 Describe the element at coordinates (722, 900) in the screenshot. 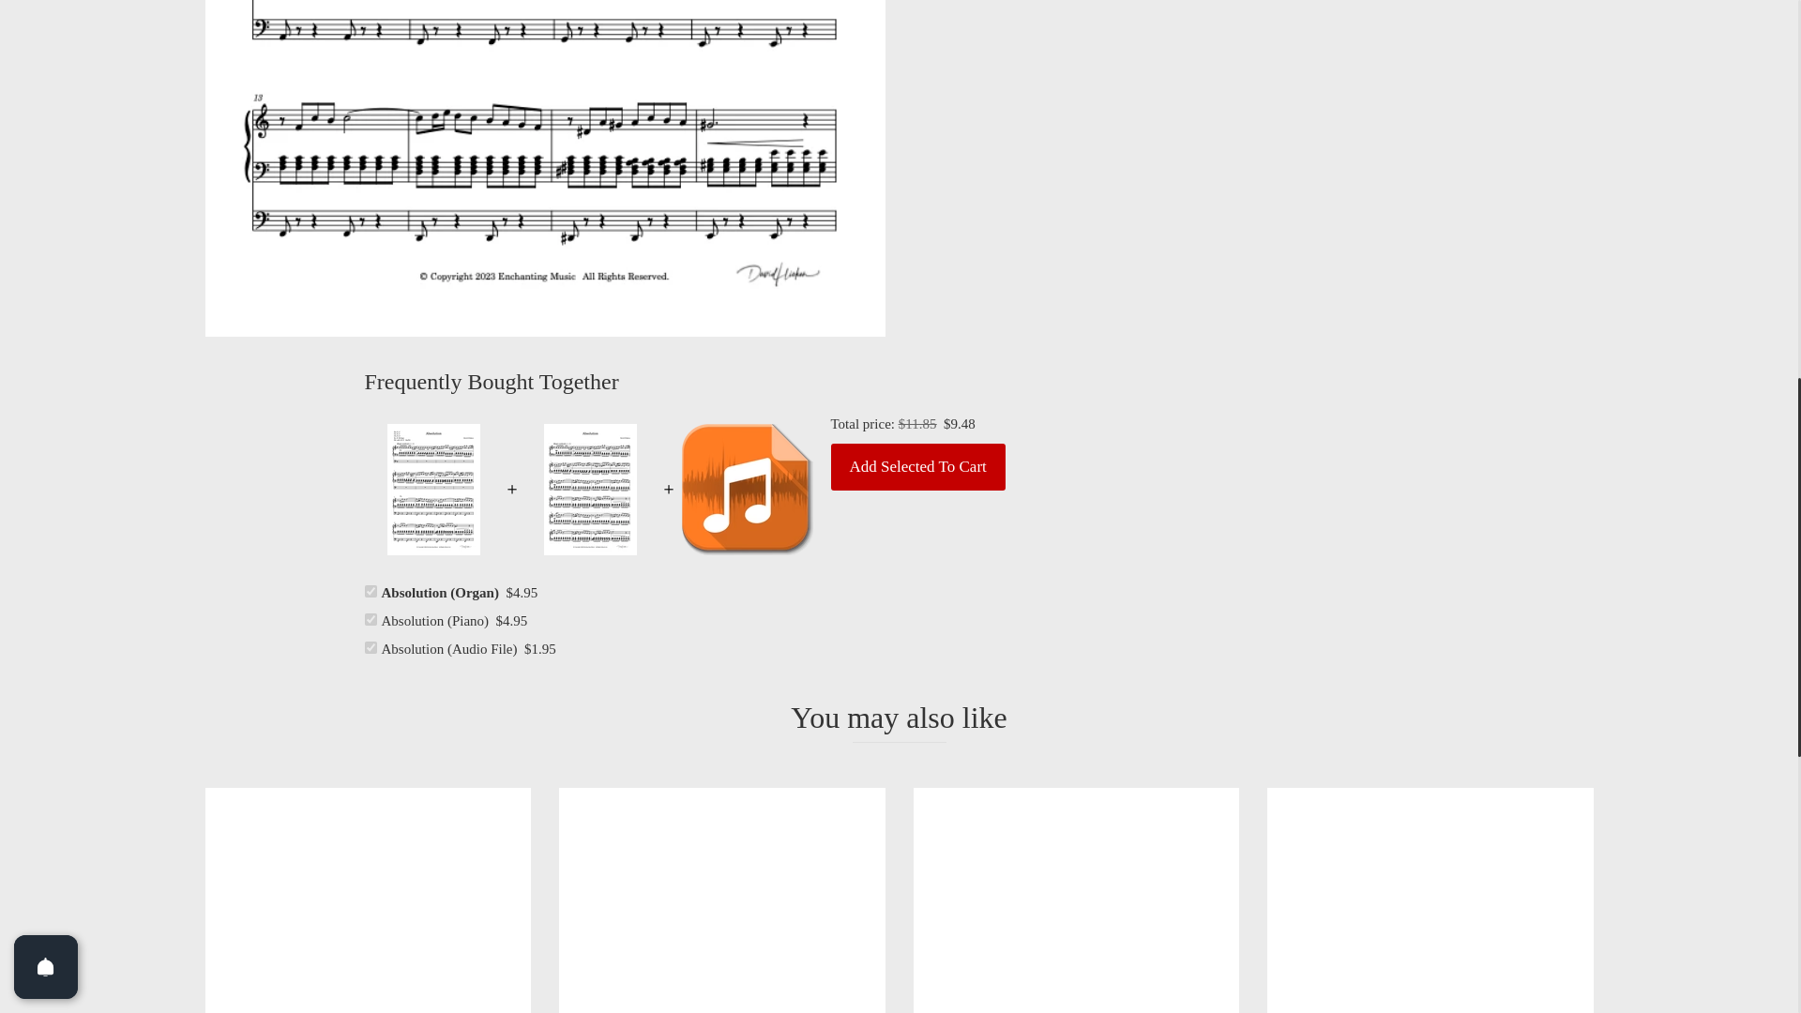

I see `Agincourt` at that location.